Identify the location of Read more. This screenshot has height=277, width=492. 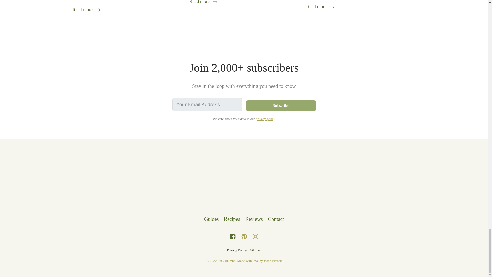
(320, 7).